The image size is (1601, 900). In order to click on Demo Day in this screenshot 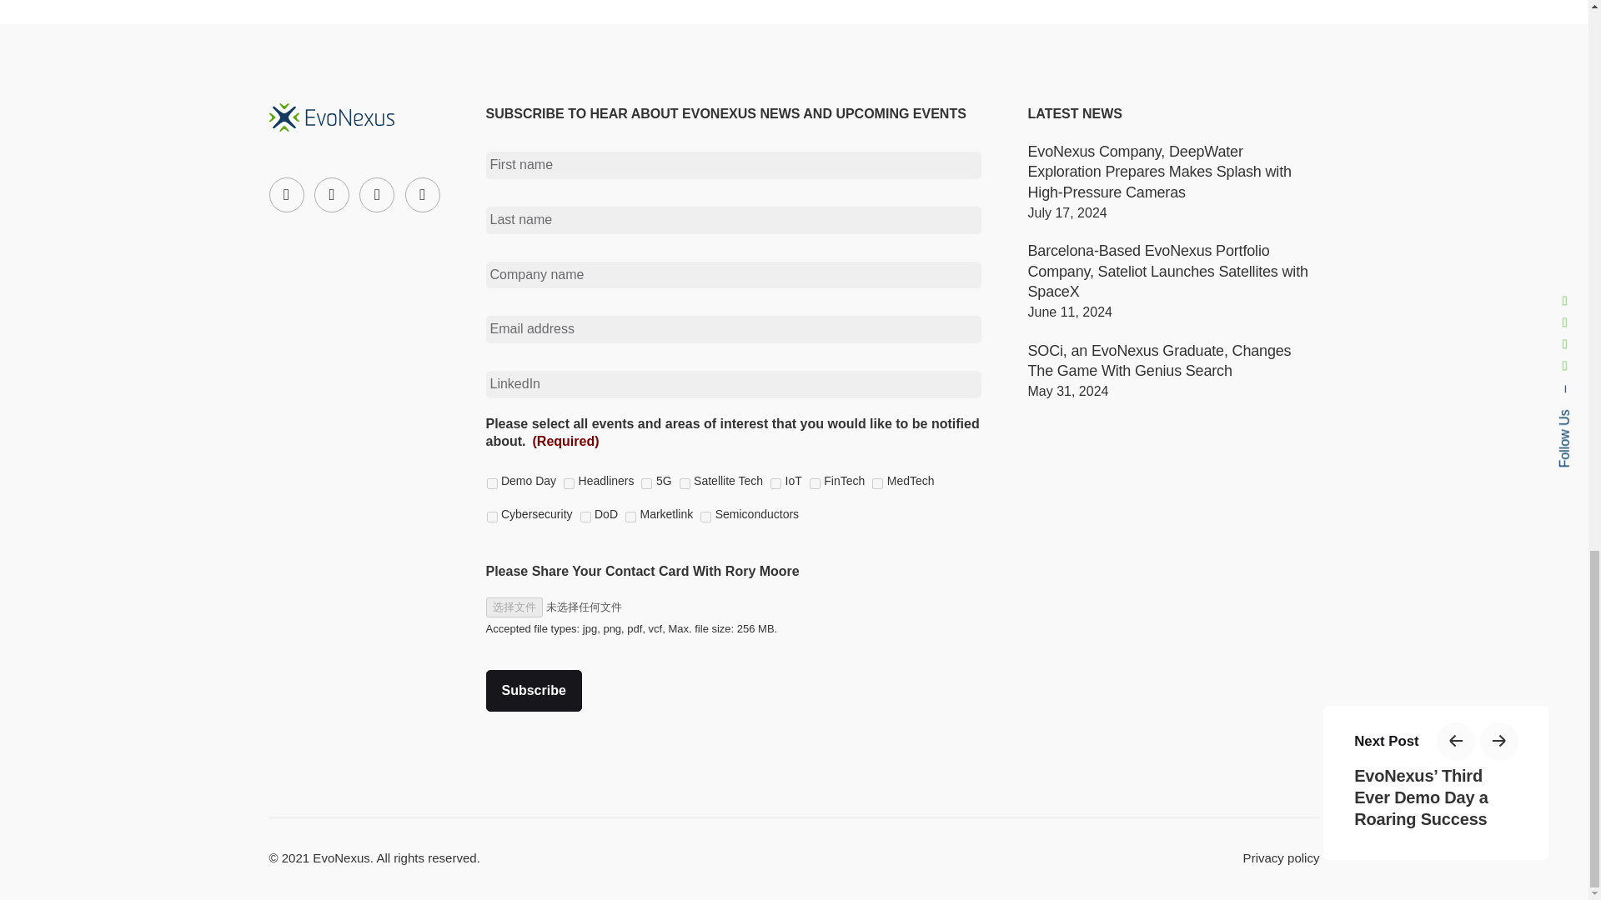, I will do `click(492, 483)`.